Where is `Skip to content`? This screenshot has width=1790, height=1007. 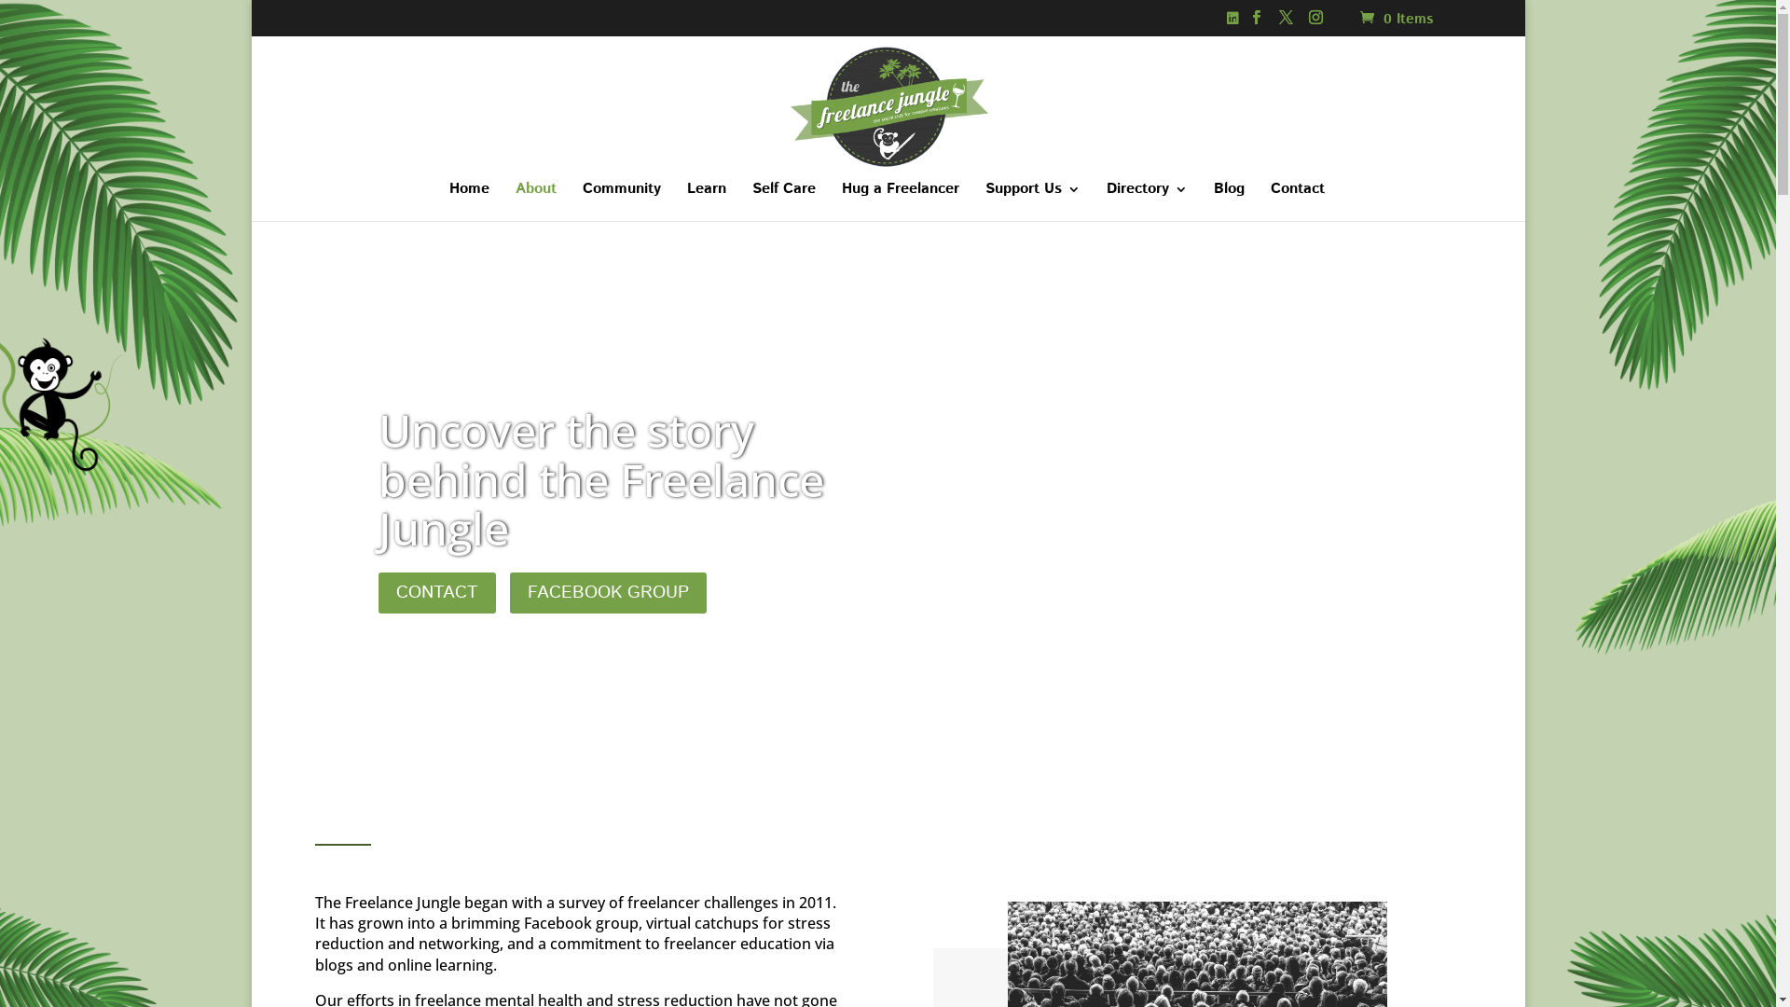 Skip to content is located at coordinates (0, 0).